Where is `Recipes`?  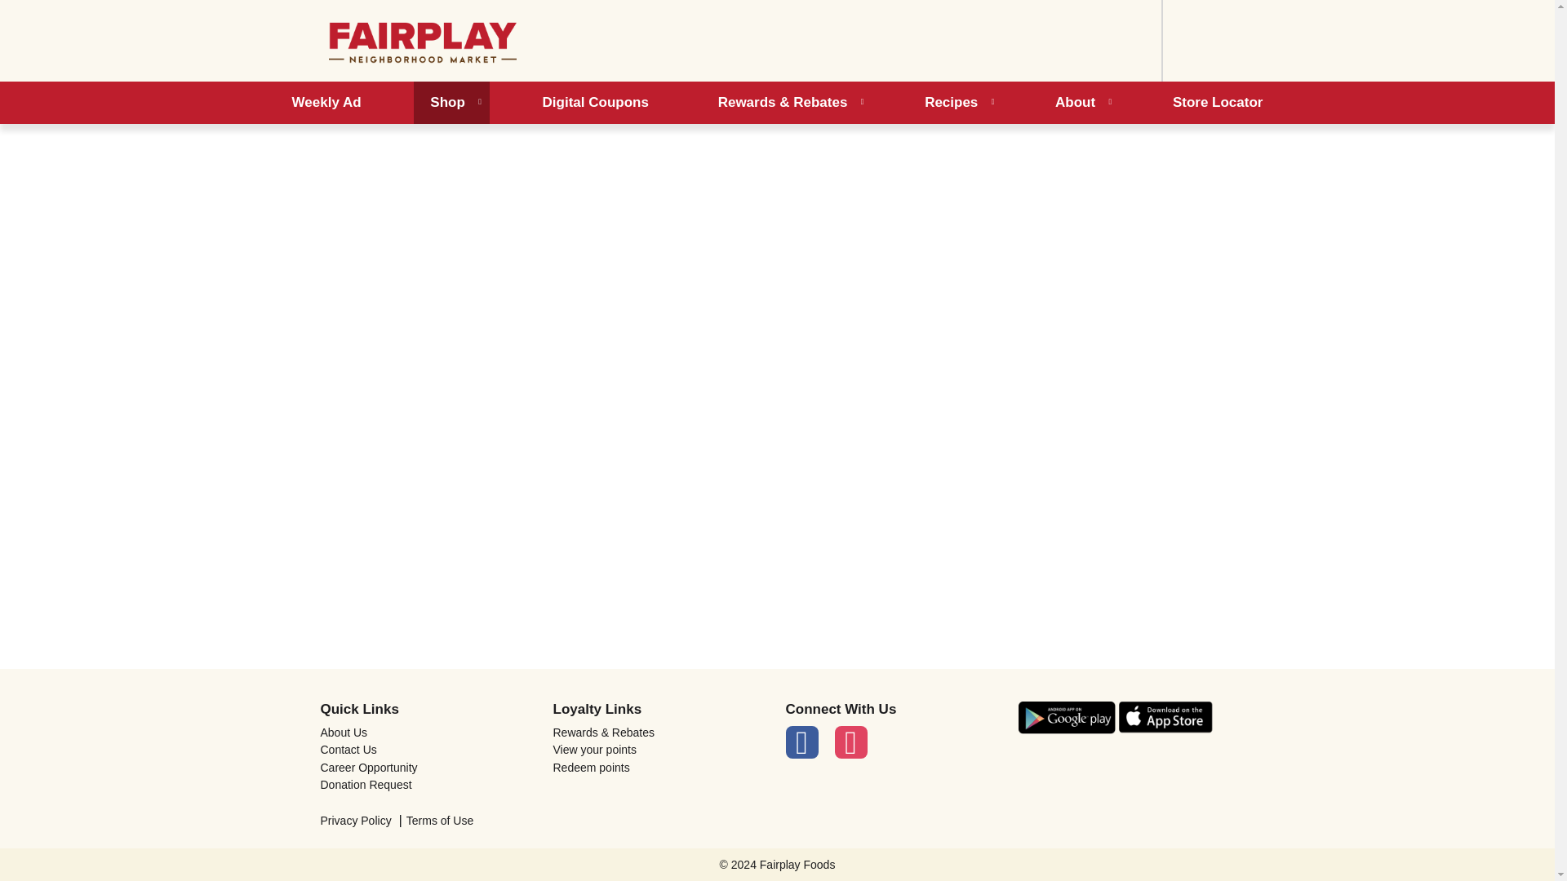
Recipes is located at coordinates (955, 103).